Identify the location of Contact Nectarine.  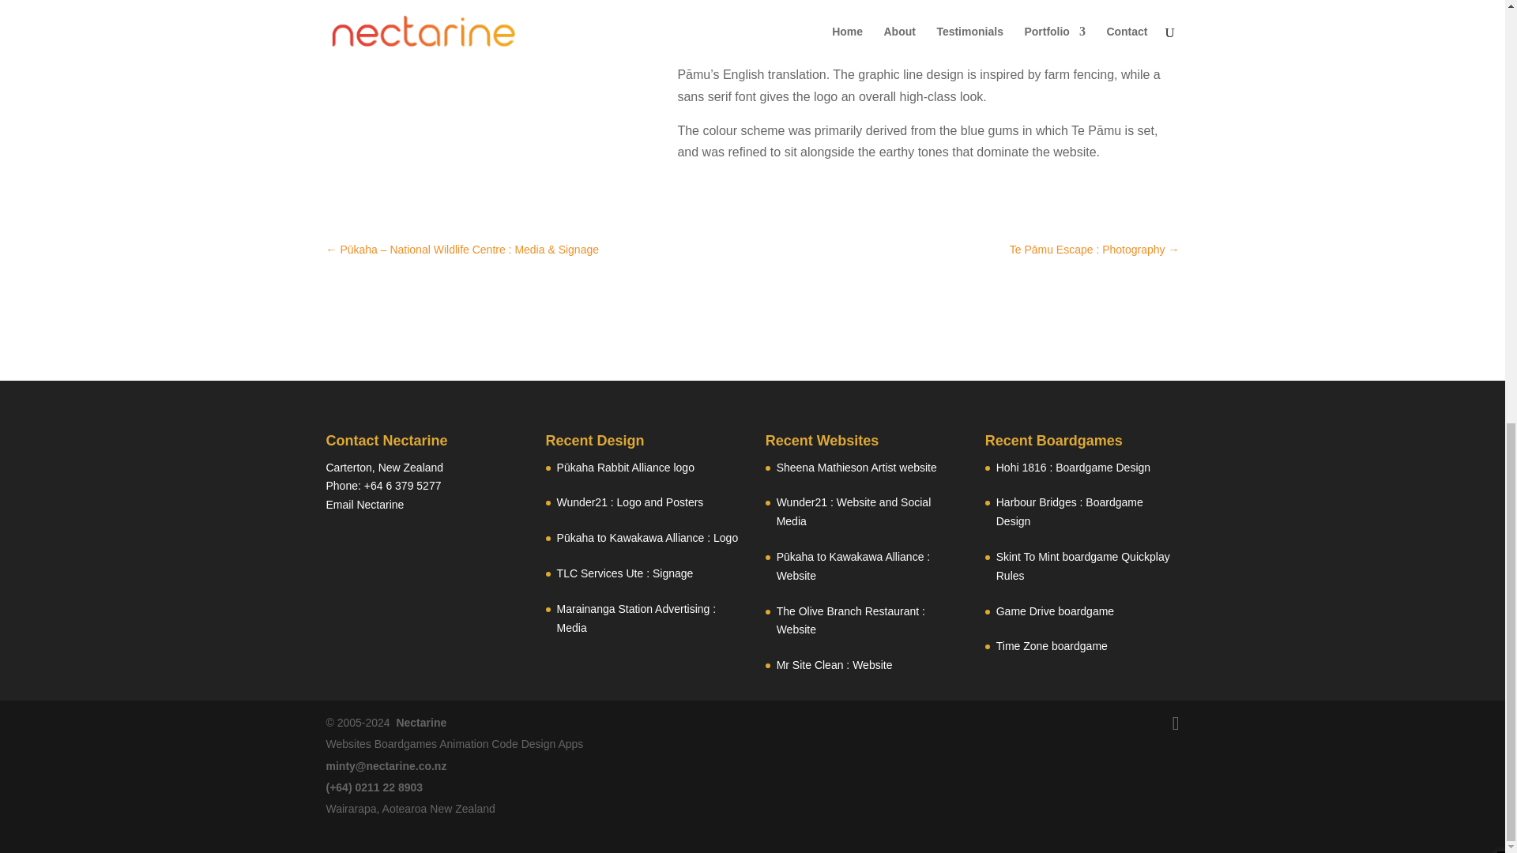
(364, 504).